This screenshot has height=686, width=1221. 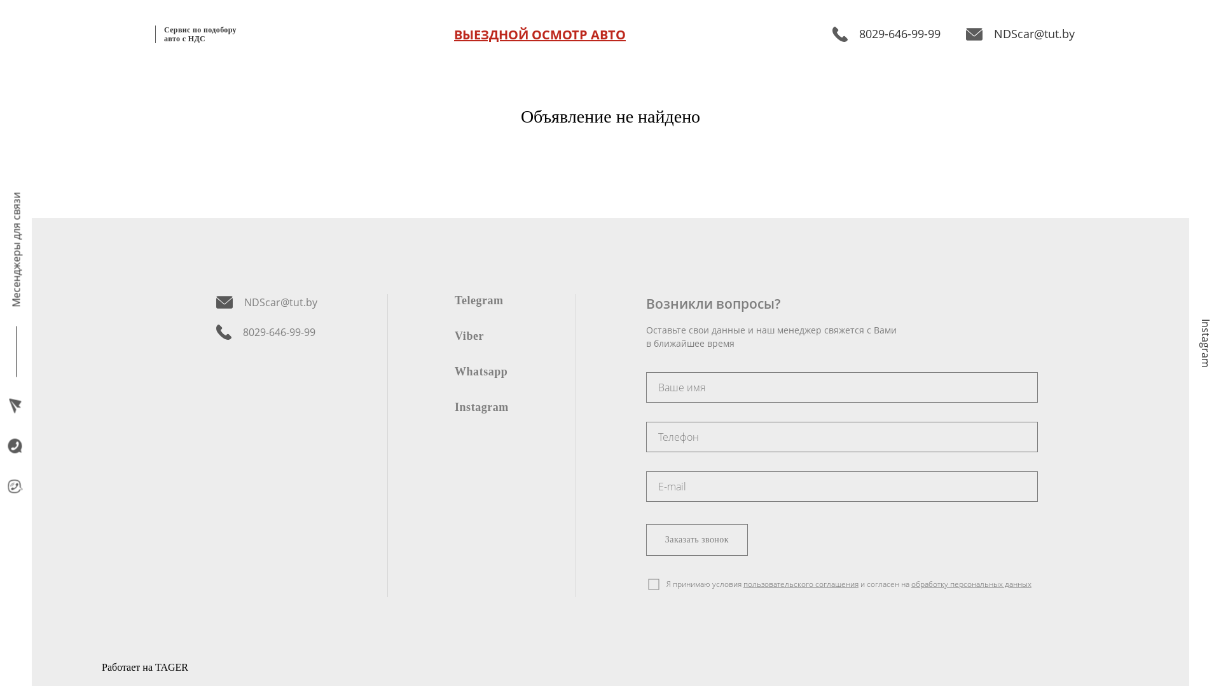 What do you see at coordinates (482, 407) in the screenshot?
I see `Instagram` at bounding box center [482, 407].